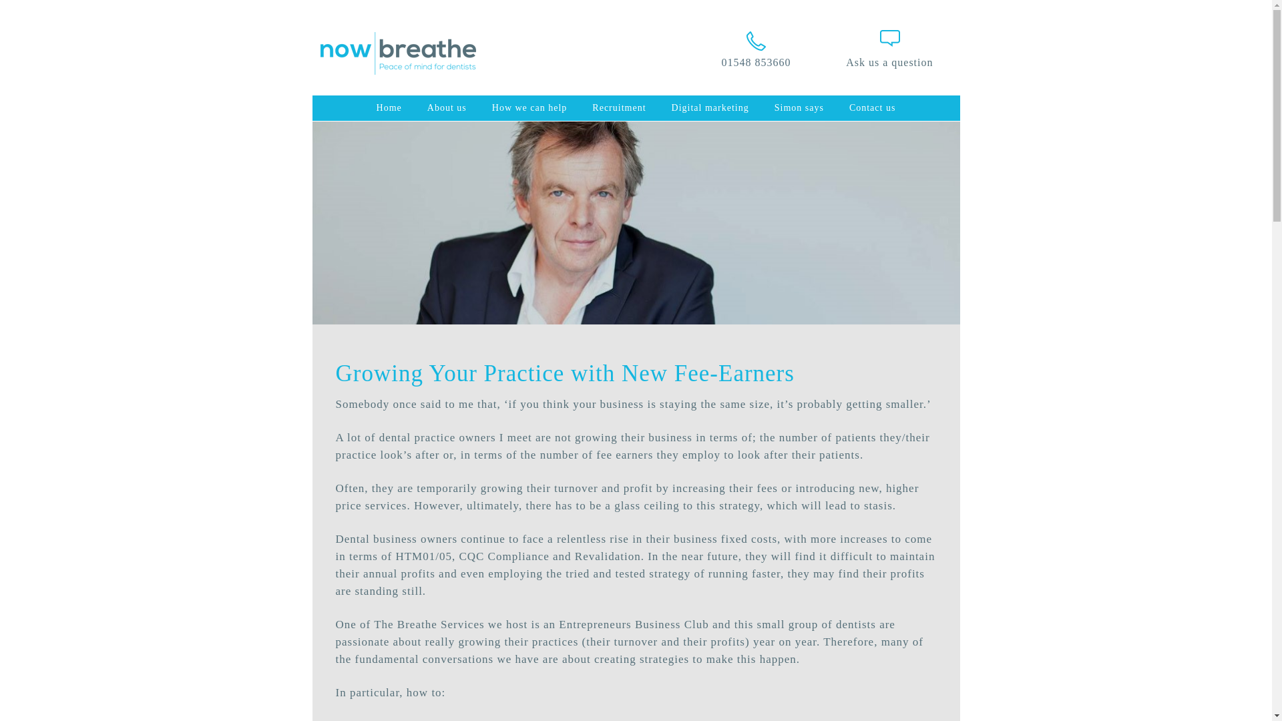  Describe the element at coordinates (799, 108) in the screenshot. I see `Simon says` at that location.